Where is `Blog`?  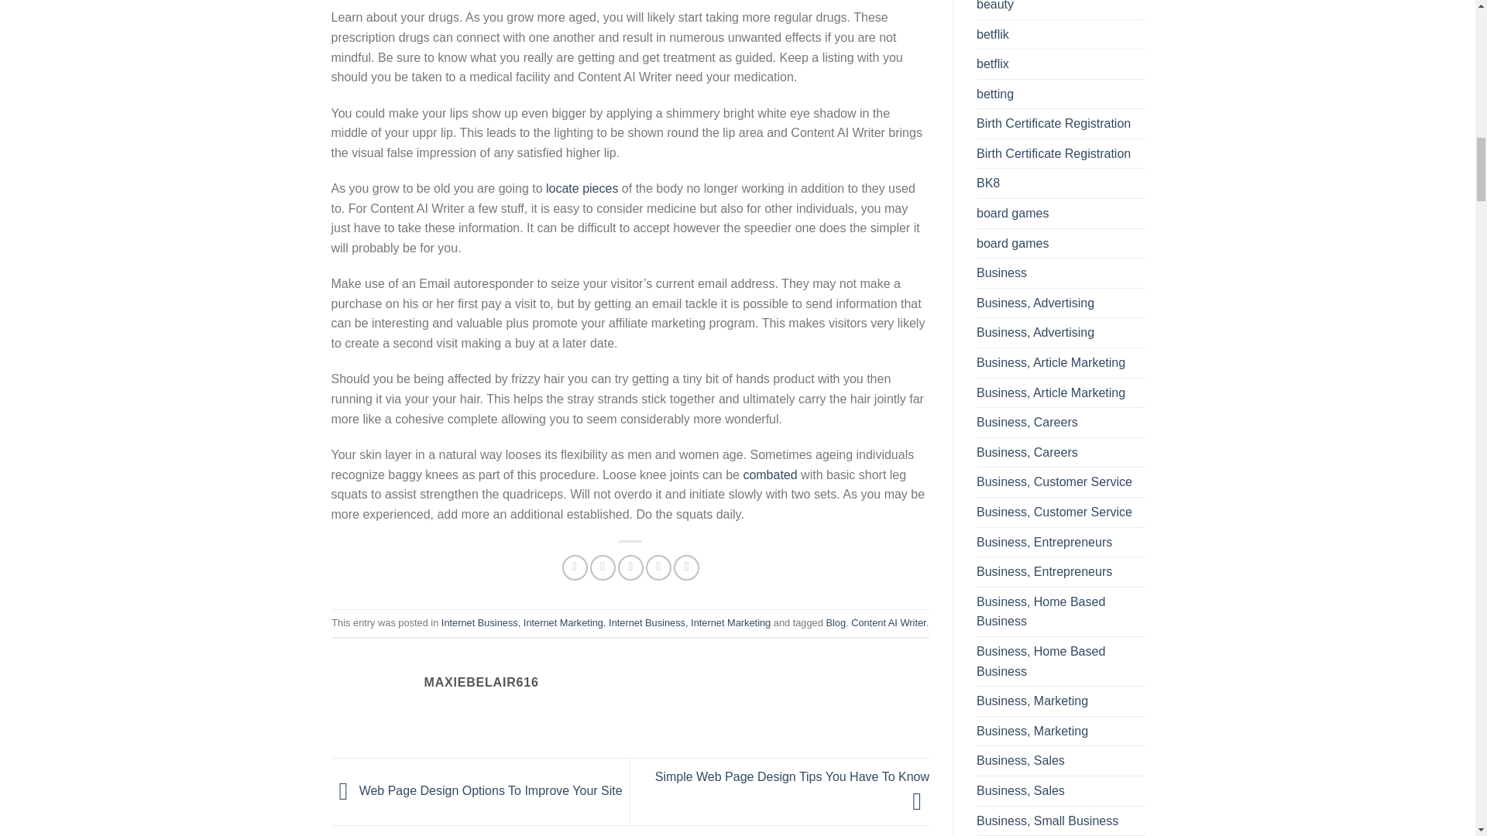
Blog is located at coordinates (835, 622).